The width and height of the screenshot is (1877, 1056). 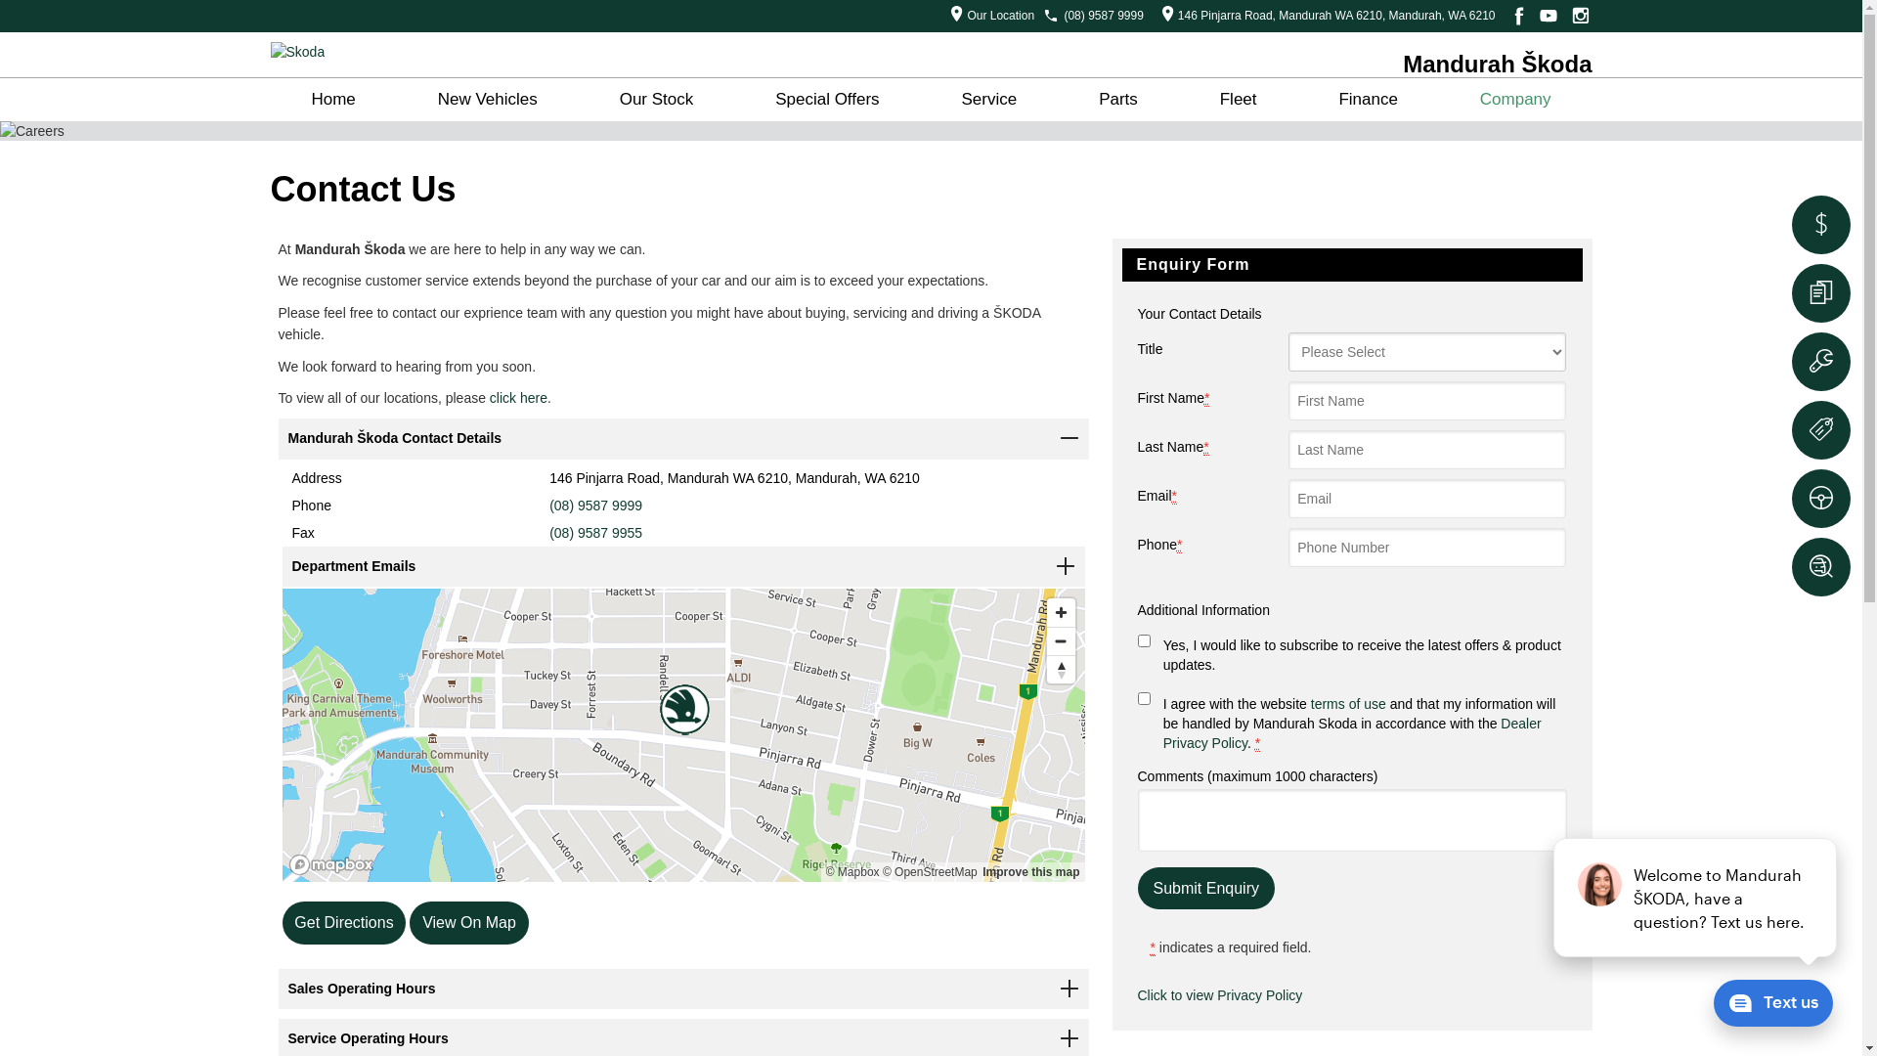 What do you see at coordinates (596, 505) in the screenshot?
I see `(08) 9587 9999` at bounding box center [596, 505].